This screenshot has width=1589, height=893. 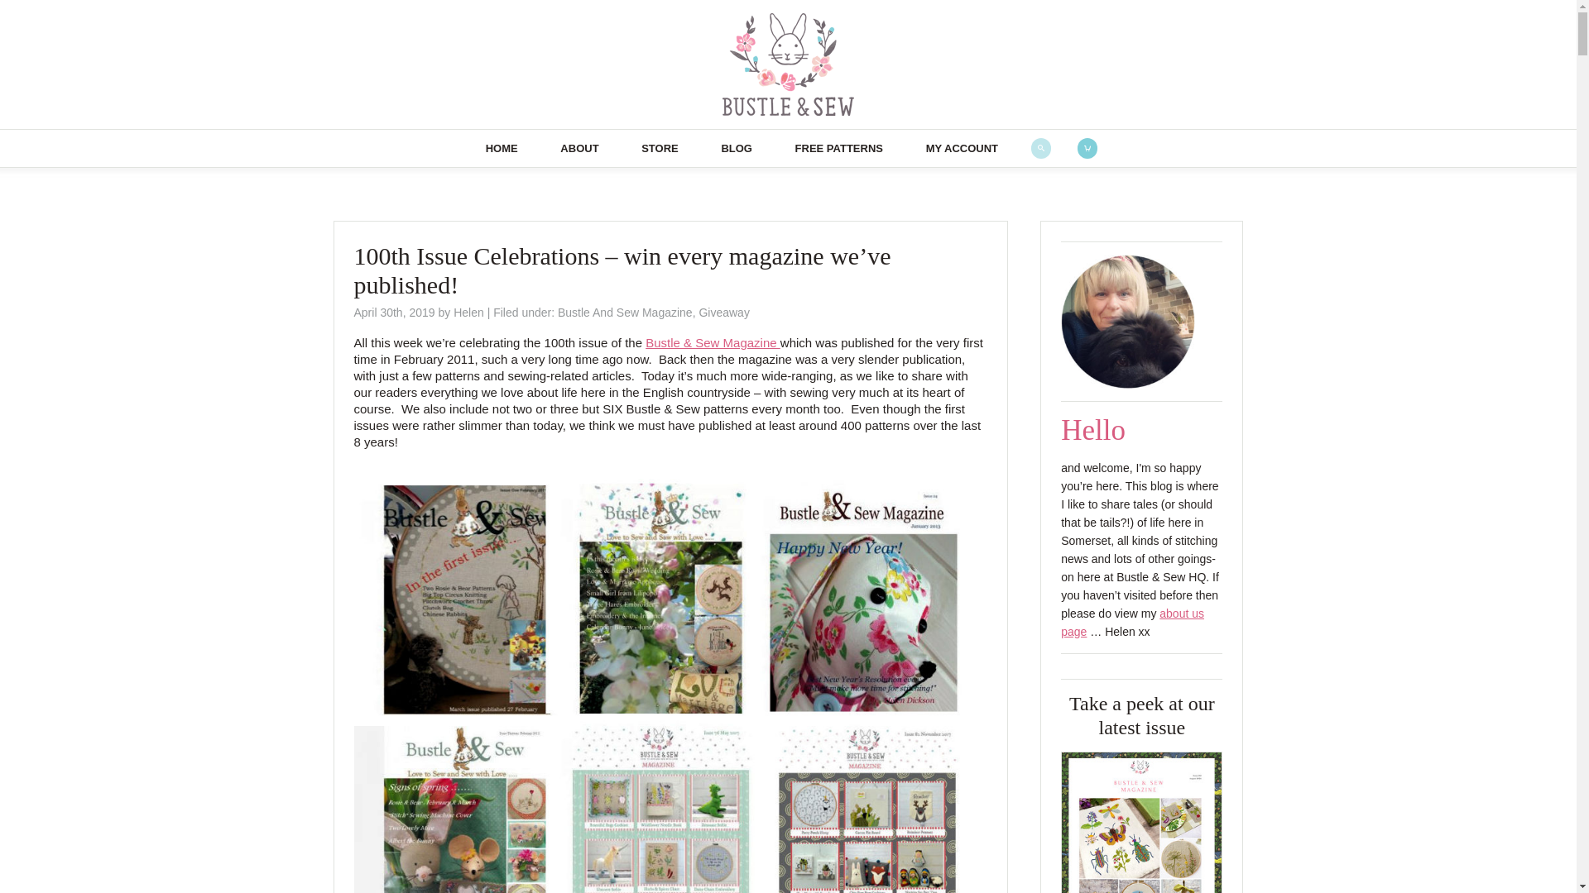 What do you see at coordinates (659, 147) in the screenshot?
I see `STORE` at bounding box center [659, 147].